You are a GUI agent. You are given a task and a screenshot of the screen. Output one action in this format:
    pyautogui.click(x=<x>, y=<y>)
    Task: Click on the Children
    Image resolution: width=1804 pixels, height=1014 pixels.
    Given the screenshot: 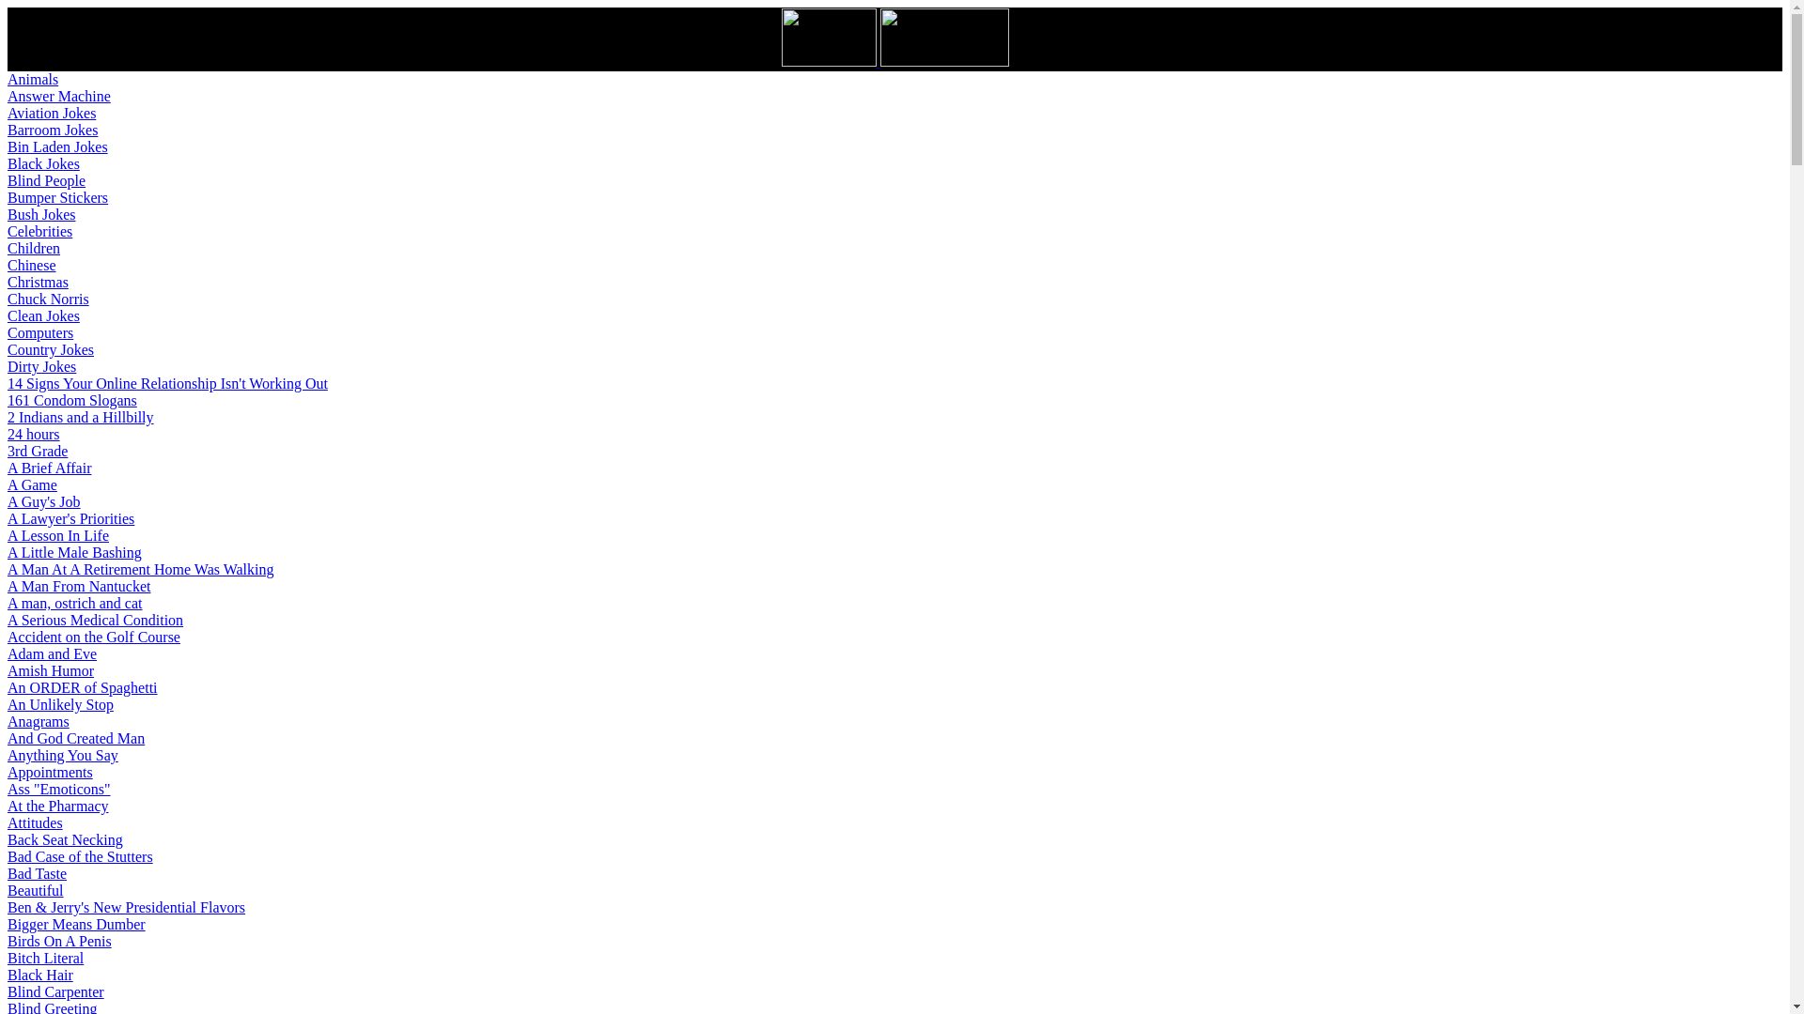 What is the action you would take?
    pyautogui.click(x=33, y=248)
    